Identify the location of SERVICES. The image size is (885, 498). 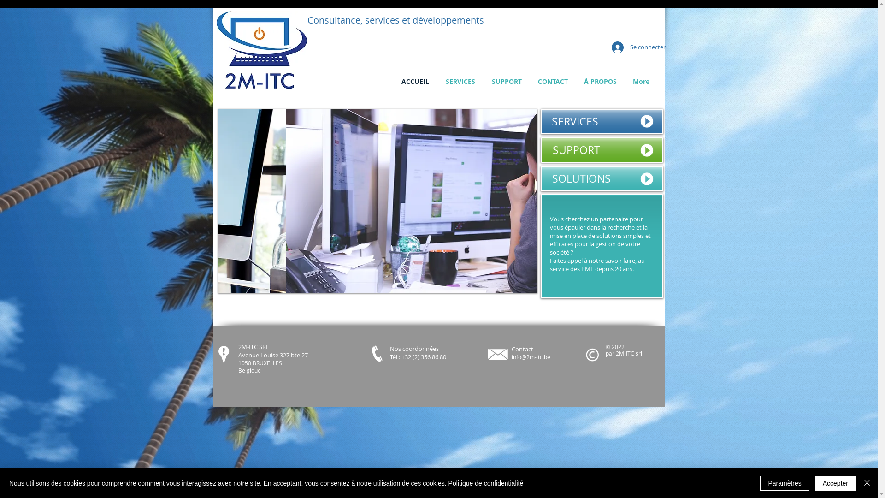
(602, 122).